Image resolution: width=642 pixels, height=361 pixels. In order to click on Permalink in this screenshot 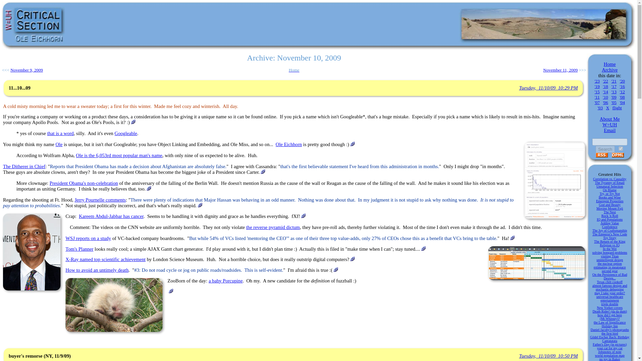, I will do `click(512, 238)`.